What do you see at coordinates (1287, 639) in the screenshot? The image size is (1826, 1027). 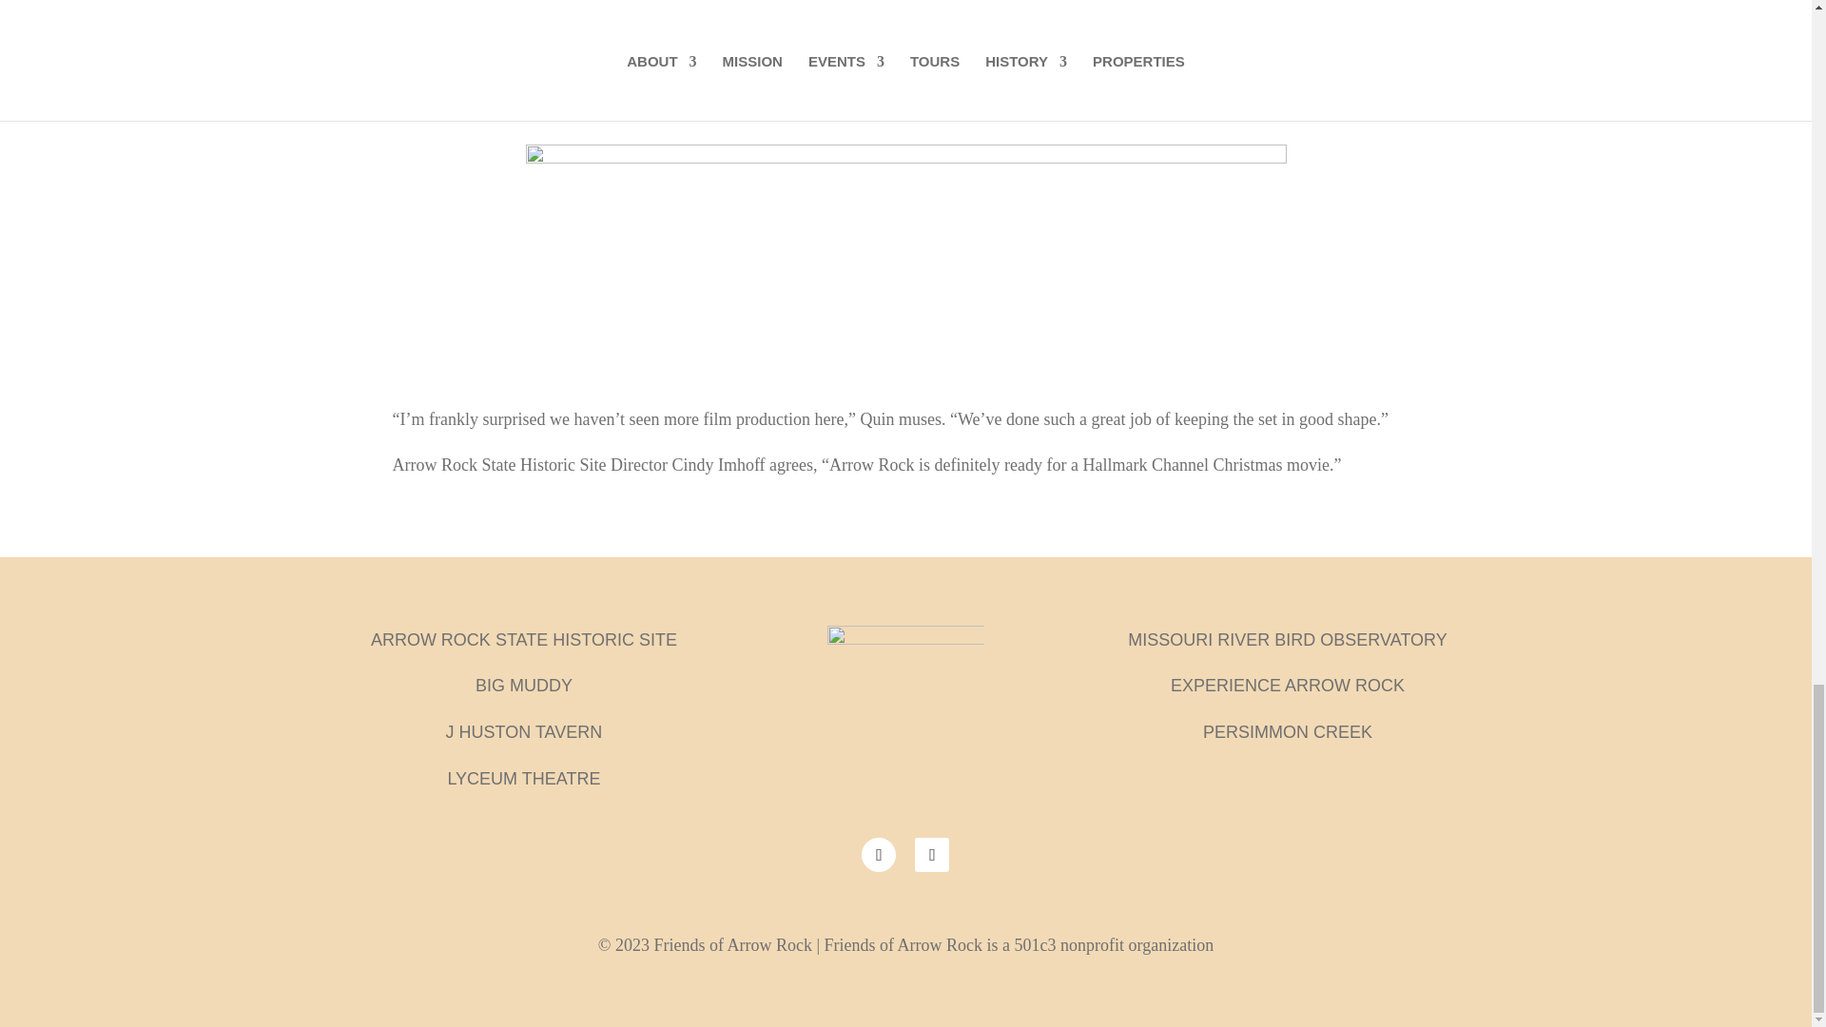 I see `MISSOURI RIVER BIRD OBSERVATORY` at bounding box center [1287, 639].